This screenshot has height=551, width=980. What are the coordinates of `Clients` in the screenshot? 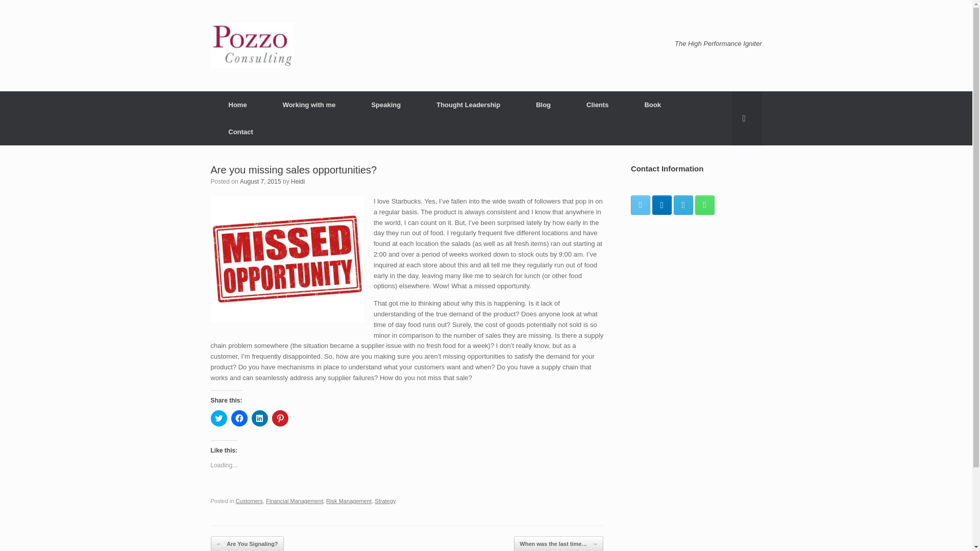 It's located at (597, 105).